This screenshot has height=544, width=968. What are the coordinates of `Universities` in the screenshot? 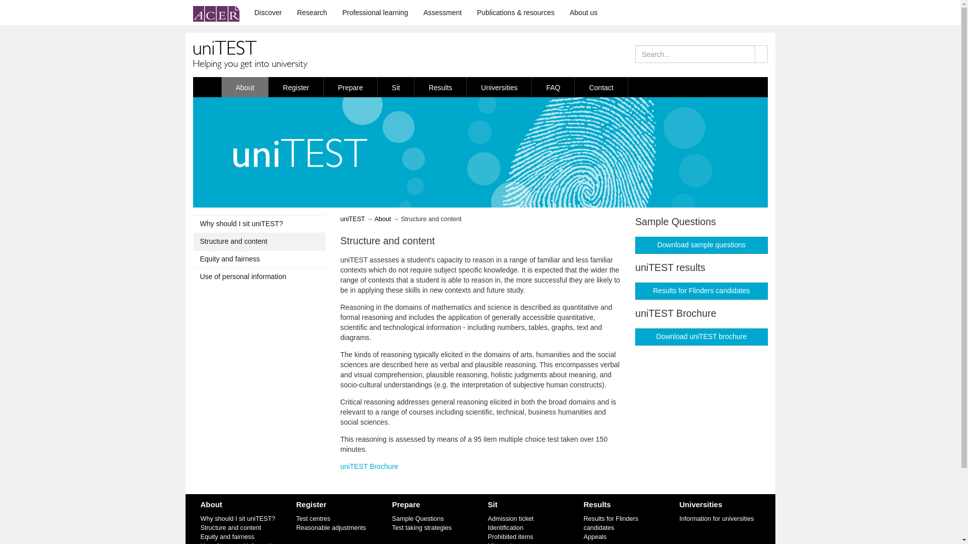 It's located at (499, 87).